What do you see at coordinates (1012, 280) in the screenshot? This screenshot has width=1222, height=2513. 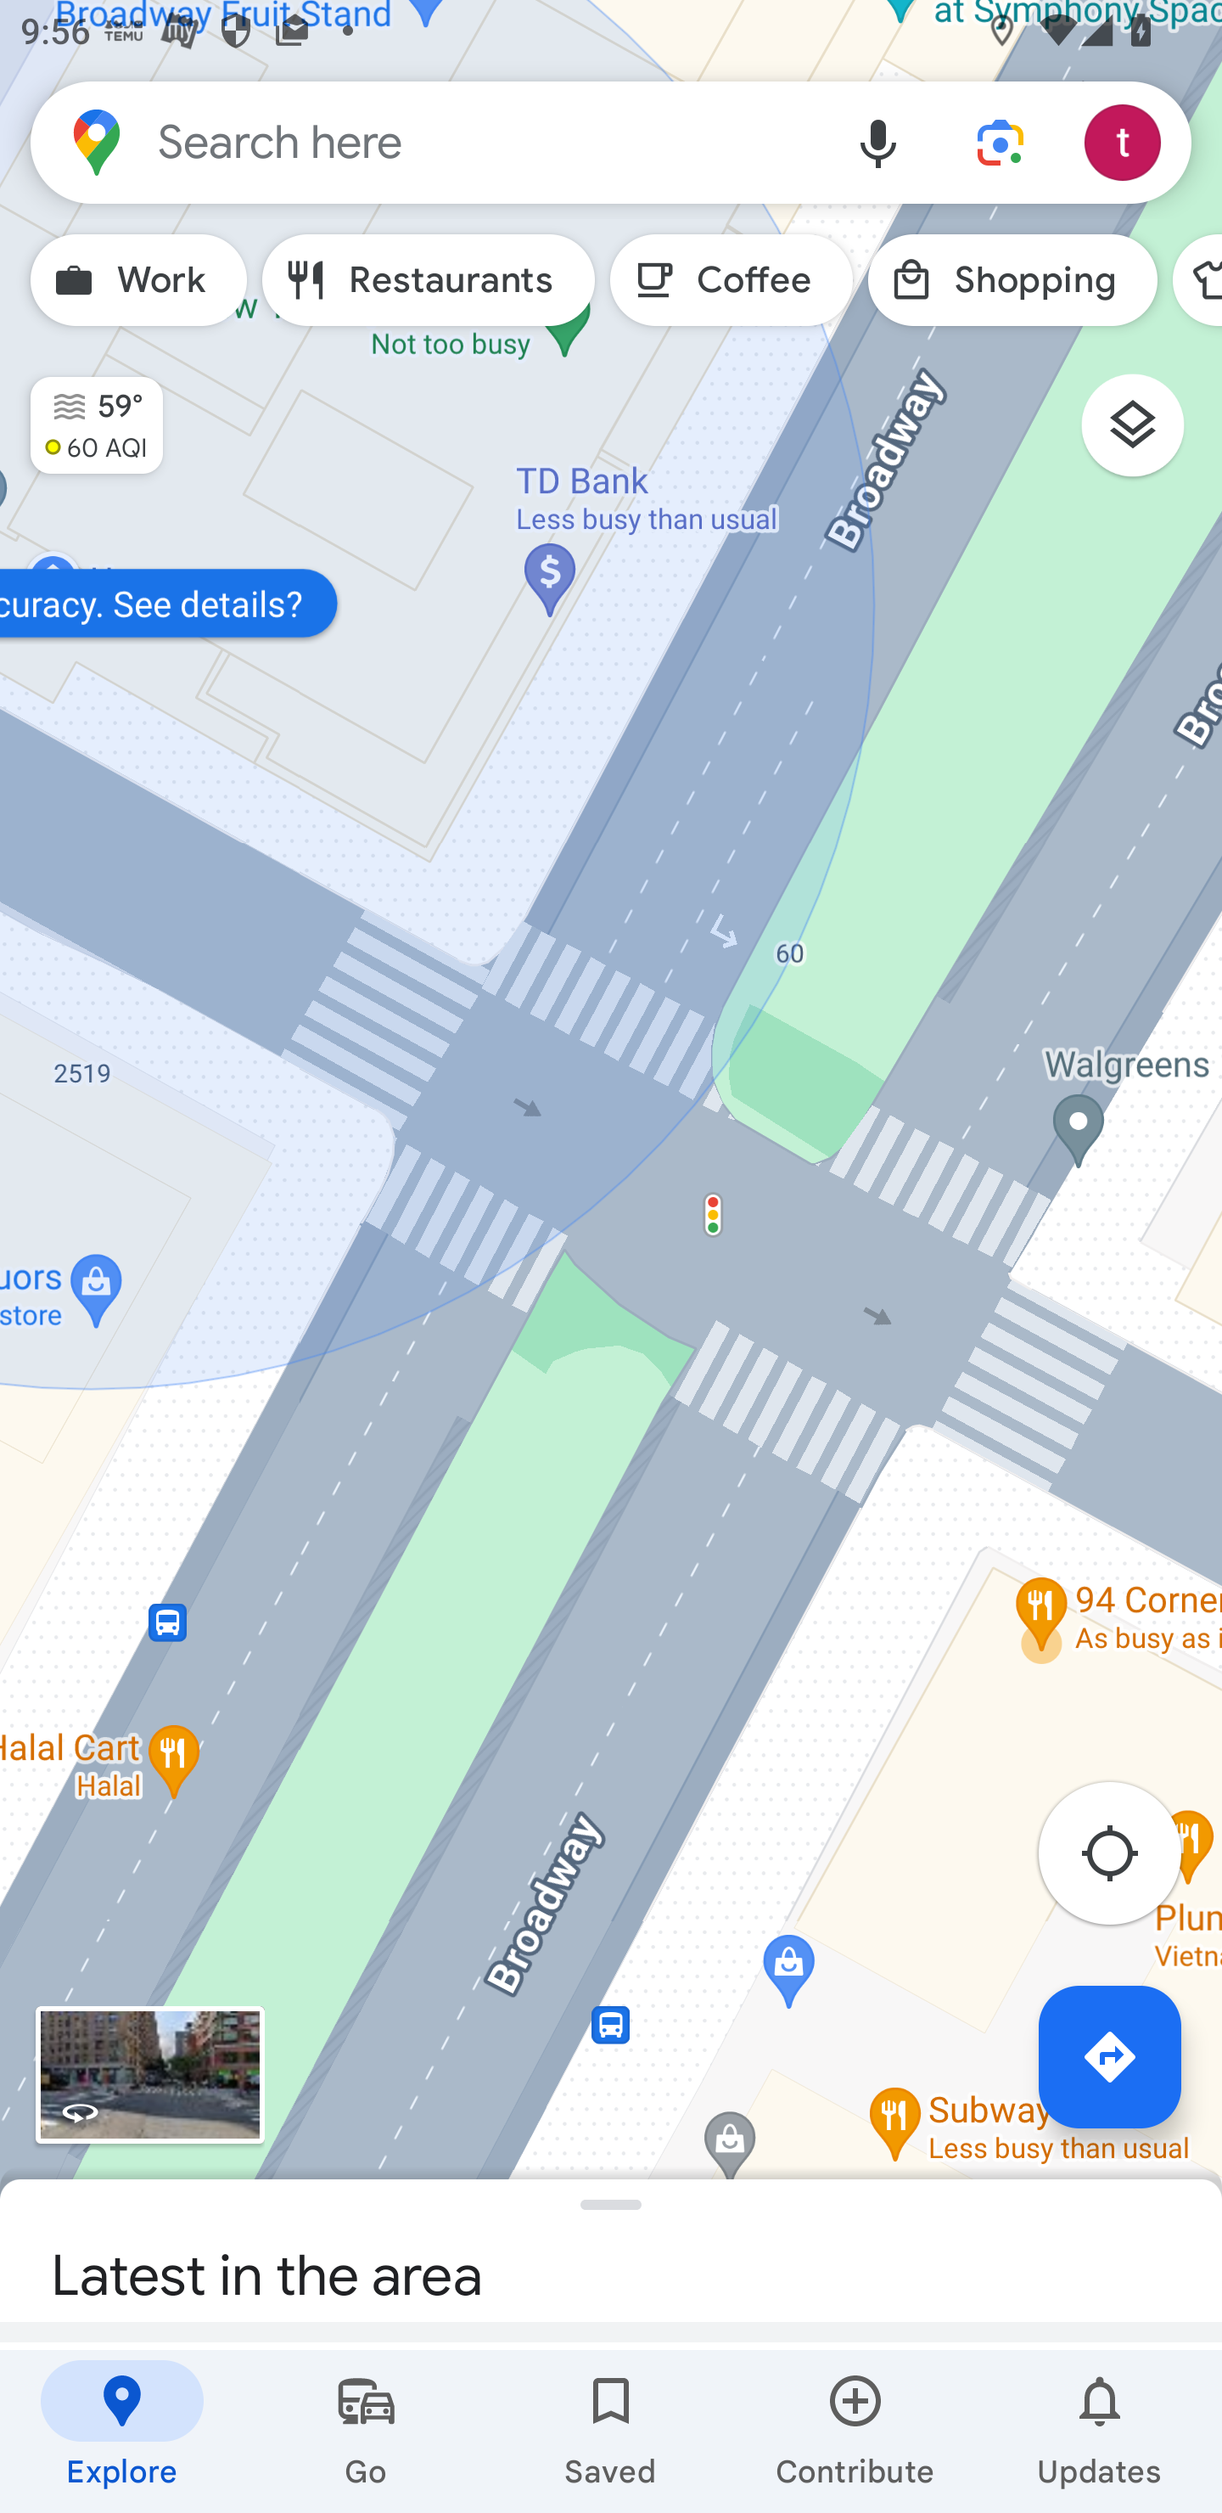 I see `Shopping Search for Shopping` at bounding box center [1012, 280].